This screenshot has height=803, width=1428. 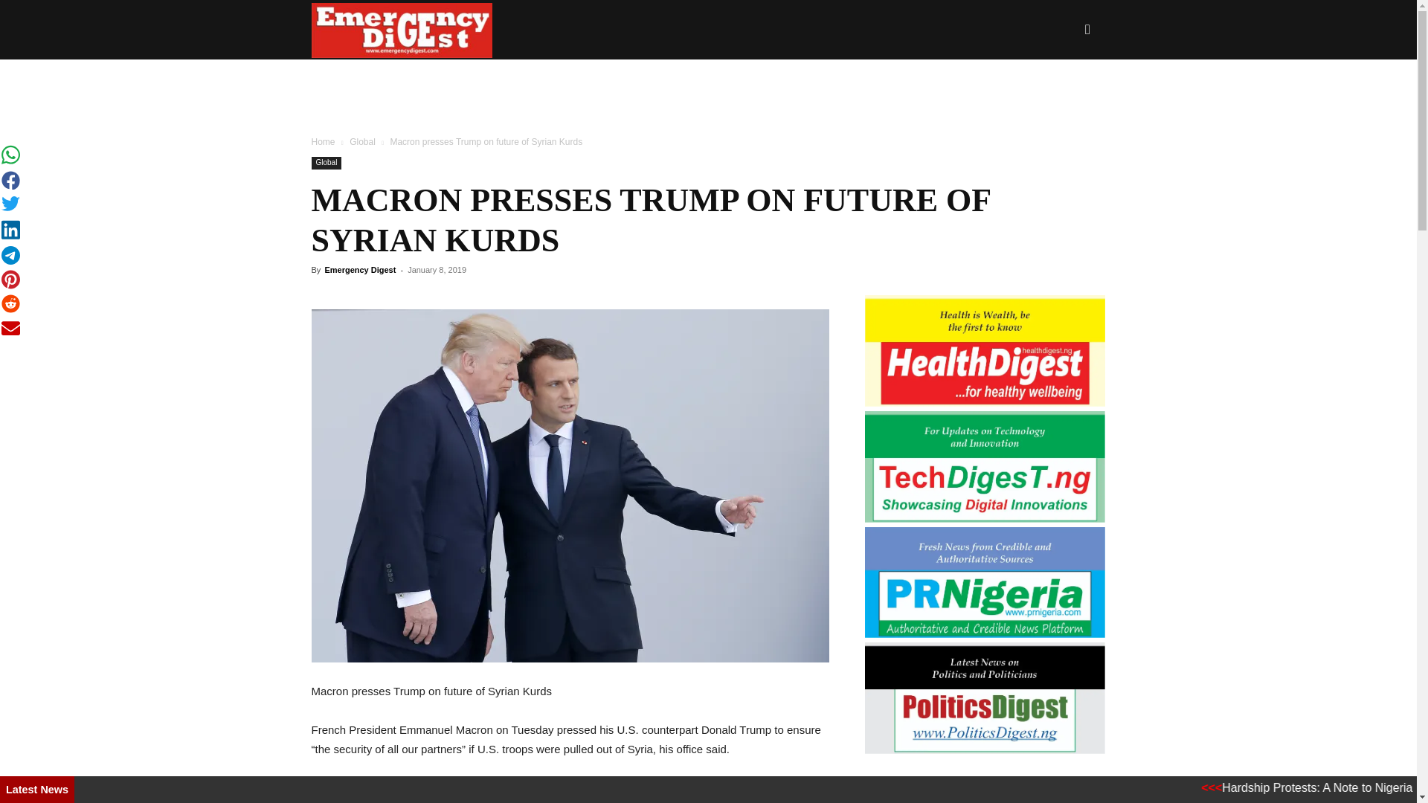 I want to click on topFacebookLike, so click(x=422, y=297).